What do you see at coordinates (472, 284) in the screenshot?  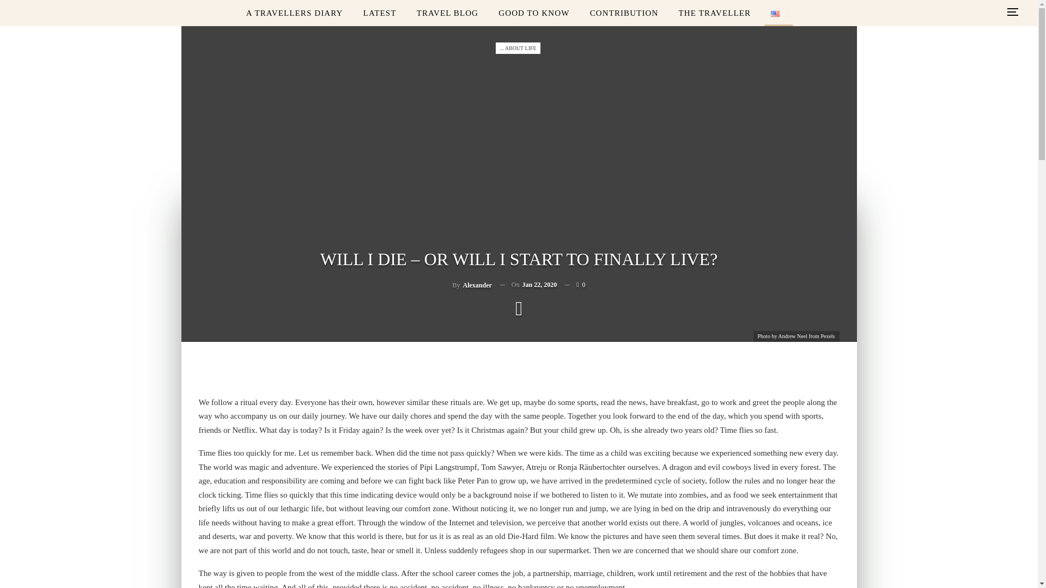 I see `By Alexander` at bounding box center [472, 284].